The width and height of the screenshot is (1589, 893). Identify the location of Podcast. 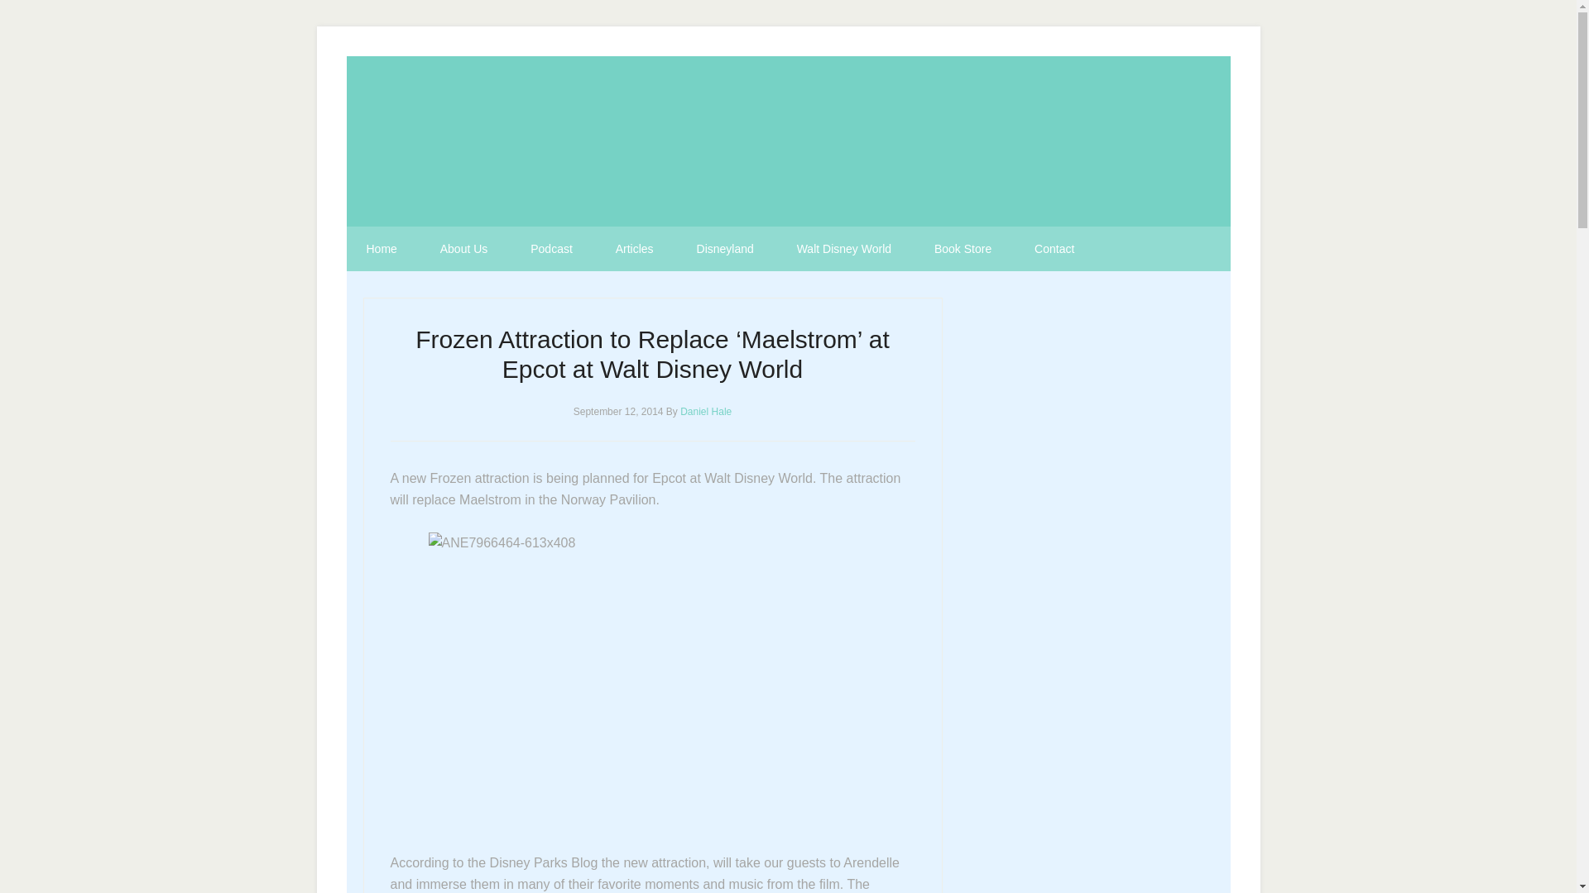
(551, 249).